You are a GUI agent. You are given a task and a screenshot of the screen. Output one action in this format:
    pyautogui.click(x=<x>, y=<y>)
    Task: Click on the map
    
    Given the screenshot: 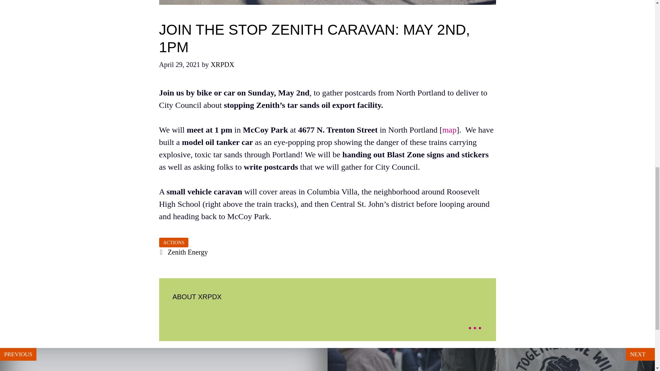 What is the action you would take?
    pyautogui.click(x=164, y=359)
    